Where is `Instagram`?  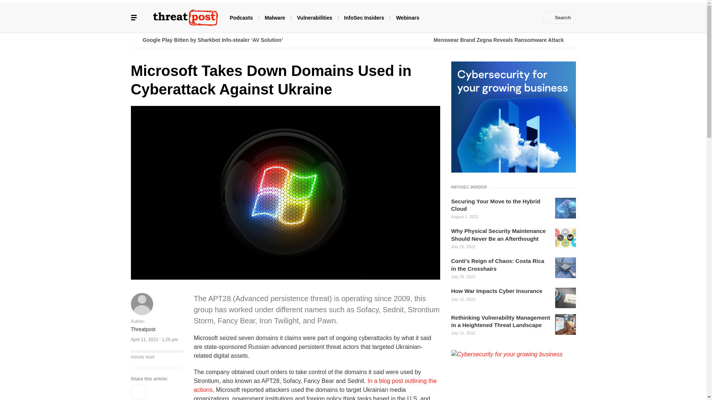
Instagram is located at coordinates (517, 18).